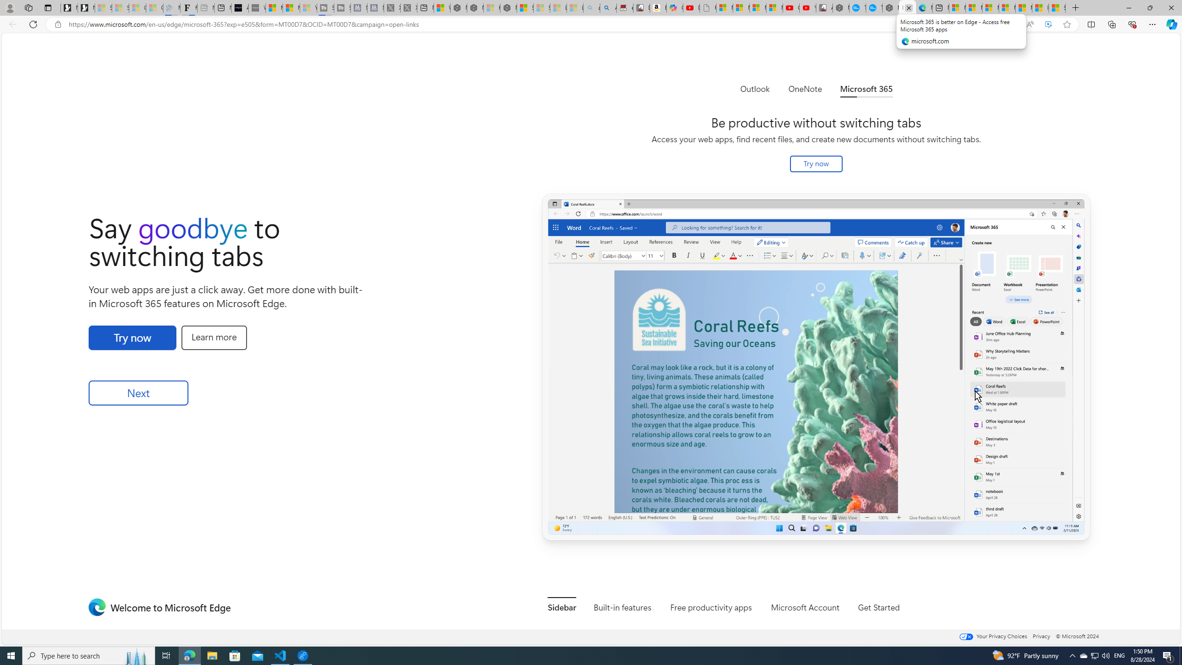 The height and width of the screenshot is (665, 1182). What do you see at coordinates (10, 7) in the screenshot?
I see `Personal Profile` at bounding box center [10, 7].